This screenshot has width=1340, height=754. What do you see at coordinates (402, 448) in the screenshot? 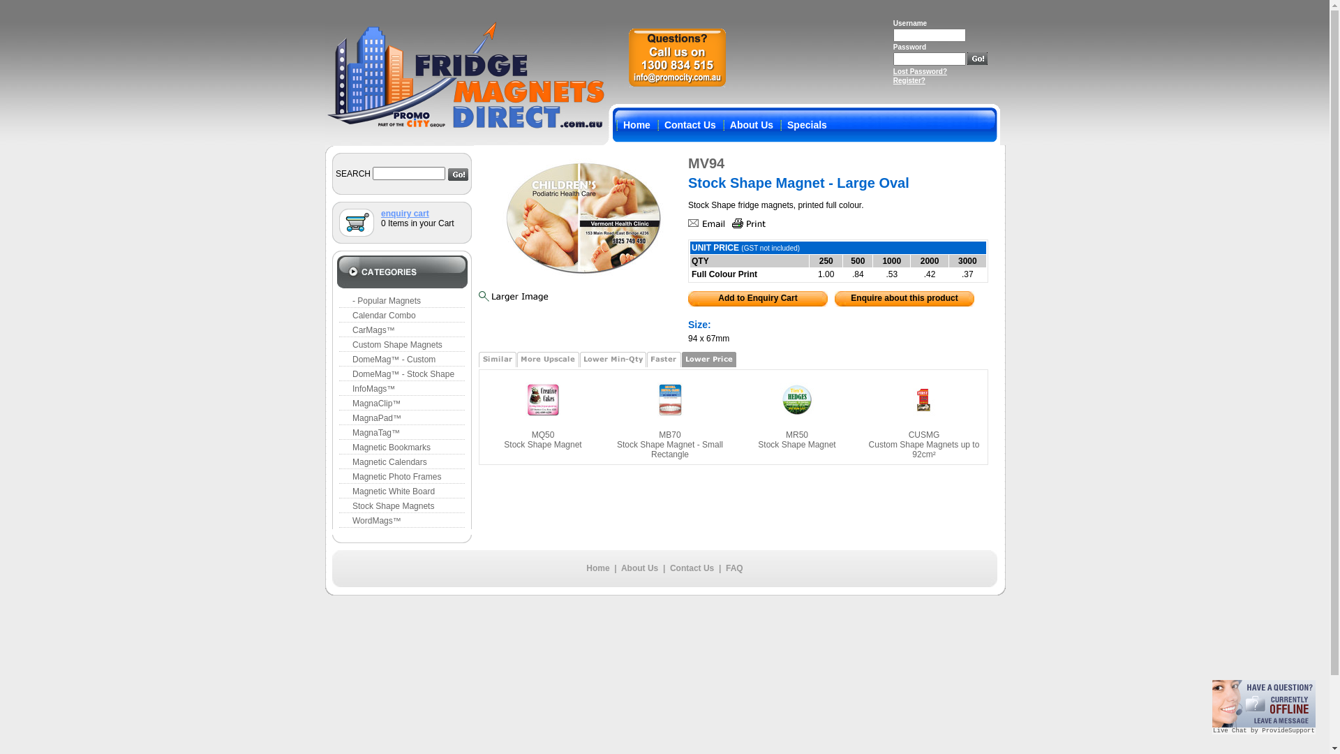
I see `Magnetic Bookmarks` at bounding box center [402, 448].